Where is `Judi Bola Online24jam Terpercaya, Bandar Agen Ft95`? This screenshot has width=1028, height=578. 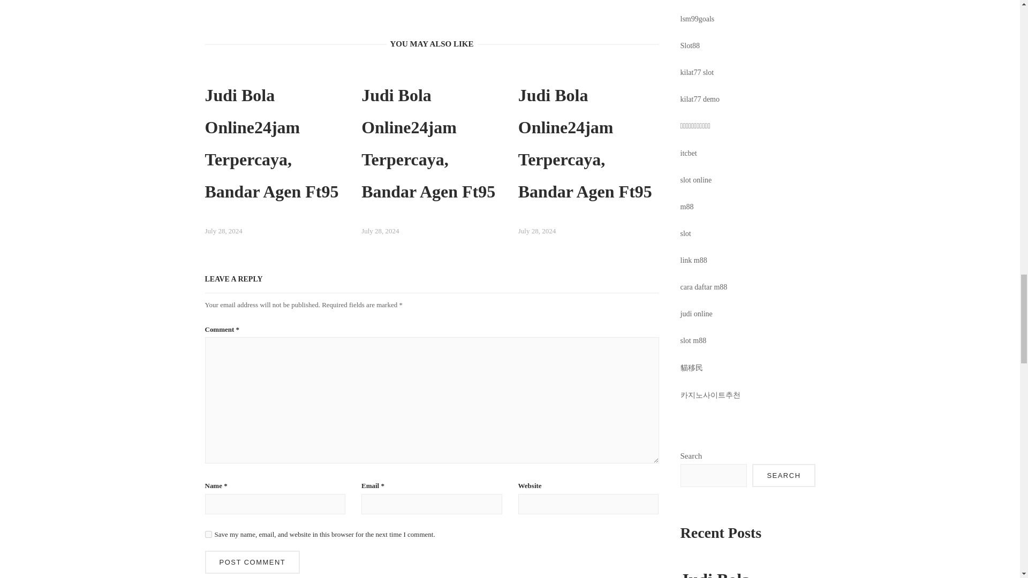
Judi Bola Online24jam Terpercaya, Bandar Agen Ft95 is located at coordinates (432, 158).